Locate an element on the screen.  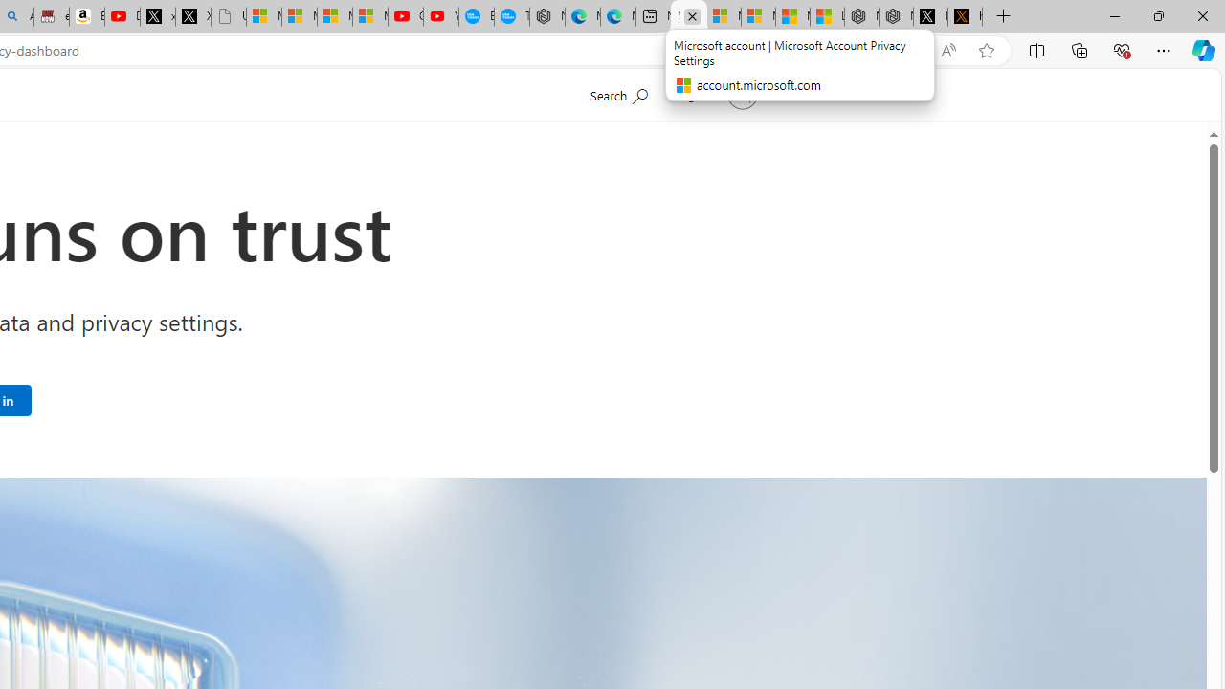
Add this page to favorites (Ctrl+D) is located at coordinates (986, 51).